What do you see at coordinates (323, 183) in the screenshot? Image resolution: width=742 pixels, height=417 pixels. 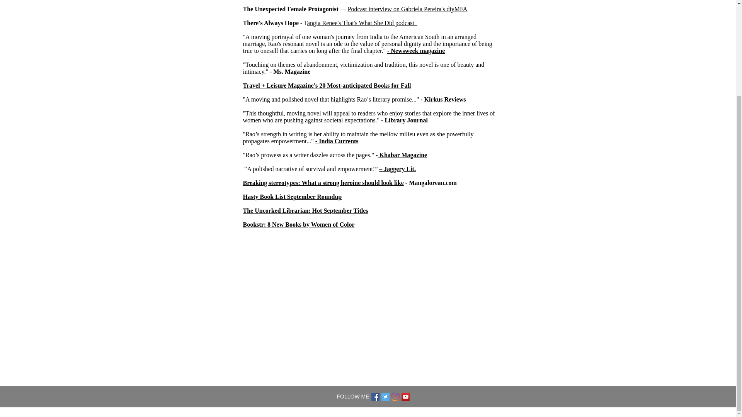 I see `Breaking stereotypes: What a strong heroine should look like` at bounding box center [323, 183].